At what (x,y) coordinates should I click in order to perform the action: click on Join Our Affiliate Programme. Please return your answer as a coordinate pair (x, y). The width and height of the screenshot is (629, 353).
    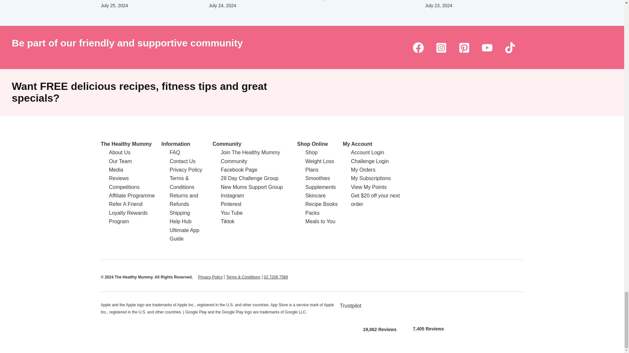
    Looking at the image, I should click on (132, 195).